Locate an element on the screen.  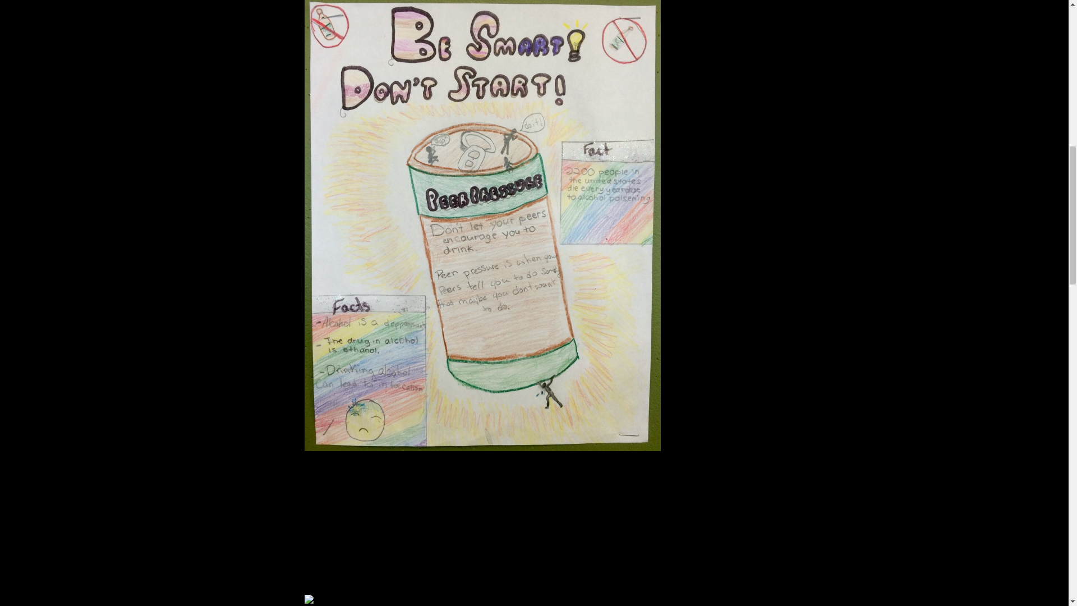
Personal is located at coordinates (720, 44).